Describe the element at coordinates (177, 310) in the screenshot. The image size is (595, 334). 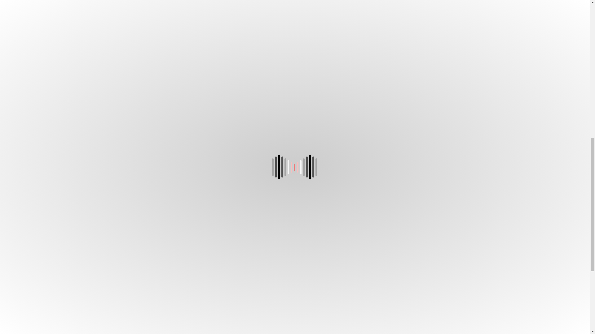
I see `Jamboree Disco Night` at that location.